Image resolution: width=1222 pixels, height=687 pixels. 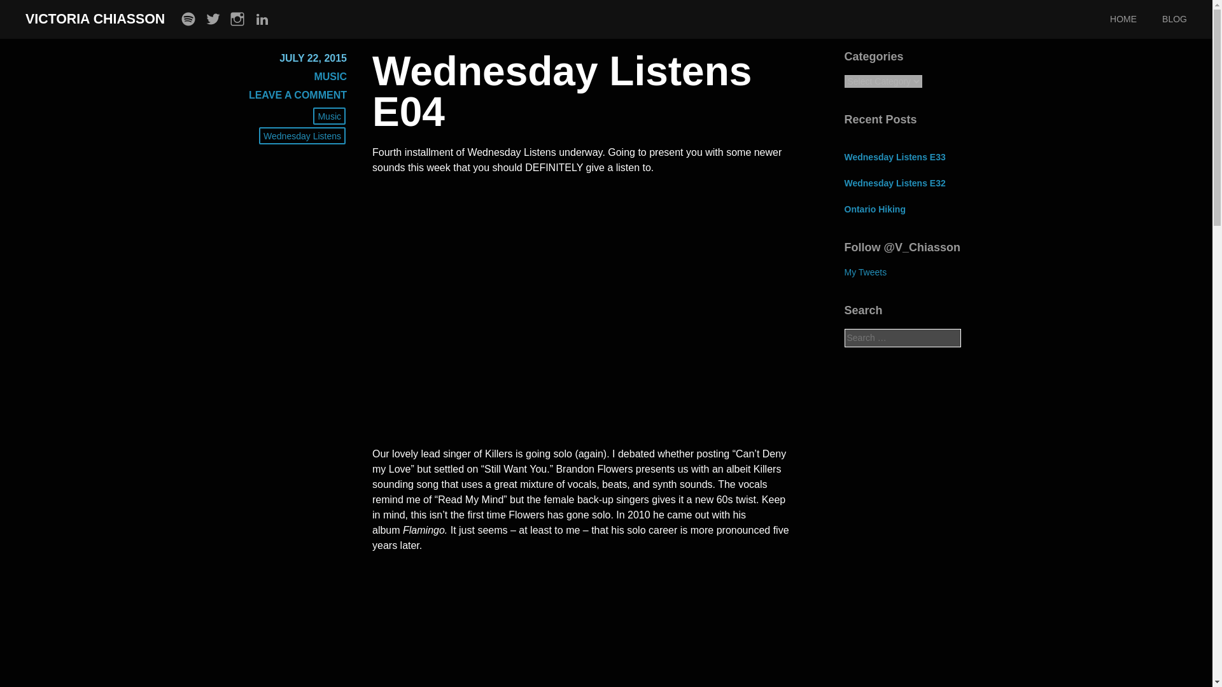 I want to click on Search, so click(x=23, y=11).